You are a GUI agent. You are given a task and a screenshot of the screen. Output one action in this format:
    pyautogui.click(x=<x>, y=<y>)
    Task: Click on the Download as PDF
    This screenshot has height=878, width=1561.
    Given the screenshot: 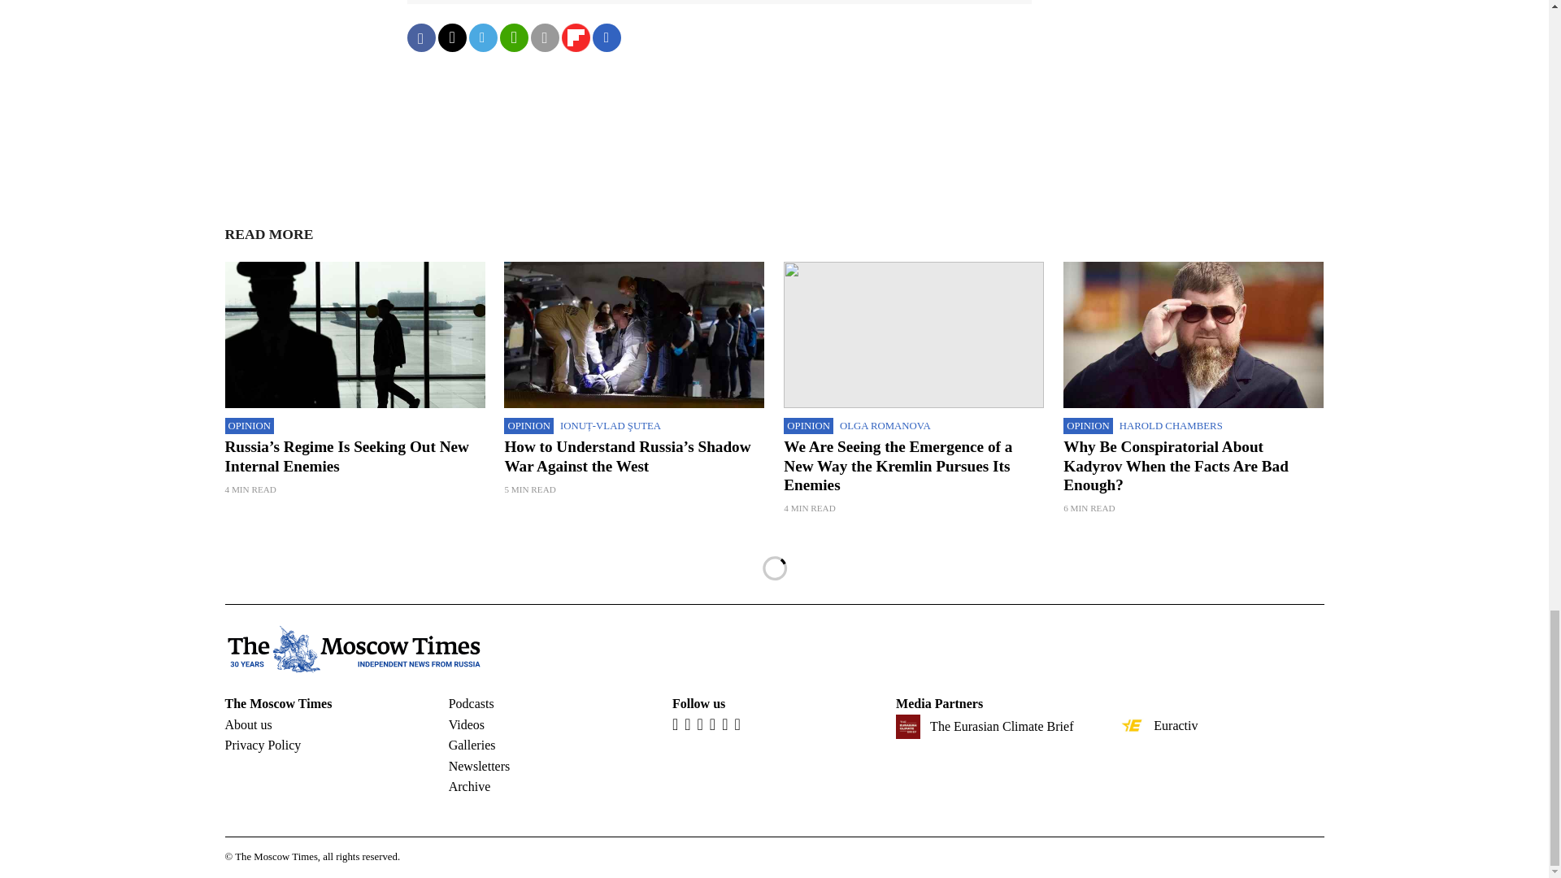 What is the action you would take?
    pyautogui.click(x=607, y=37)
    